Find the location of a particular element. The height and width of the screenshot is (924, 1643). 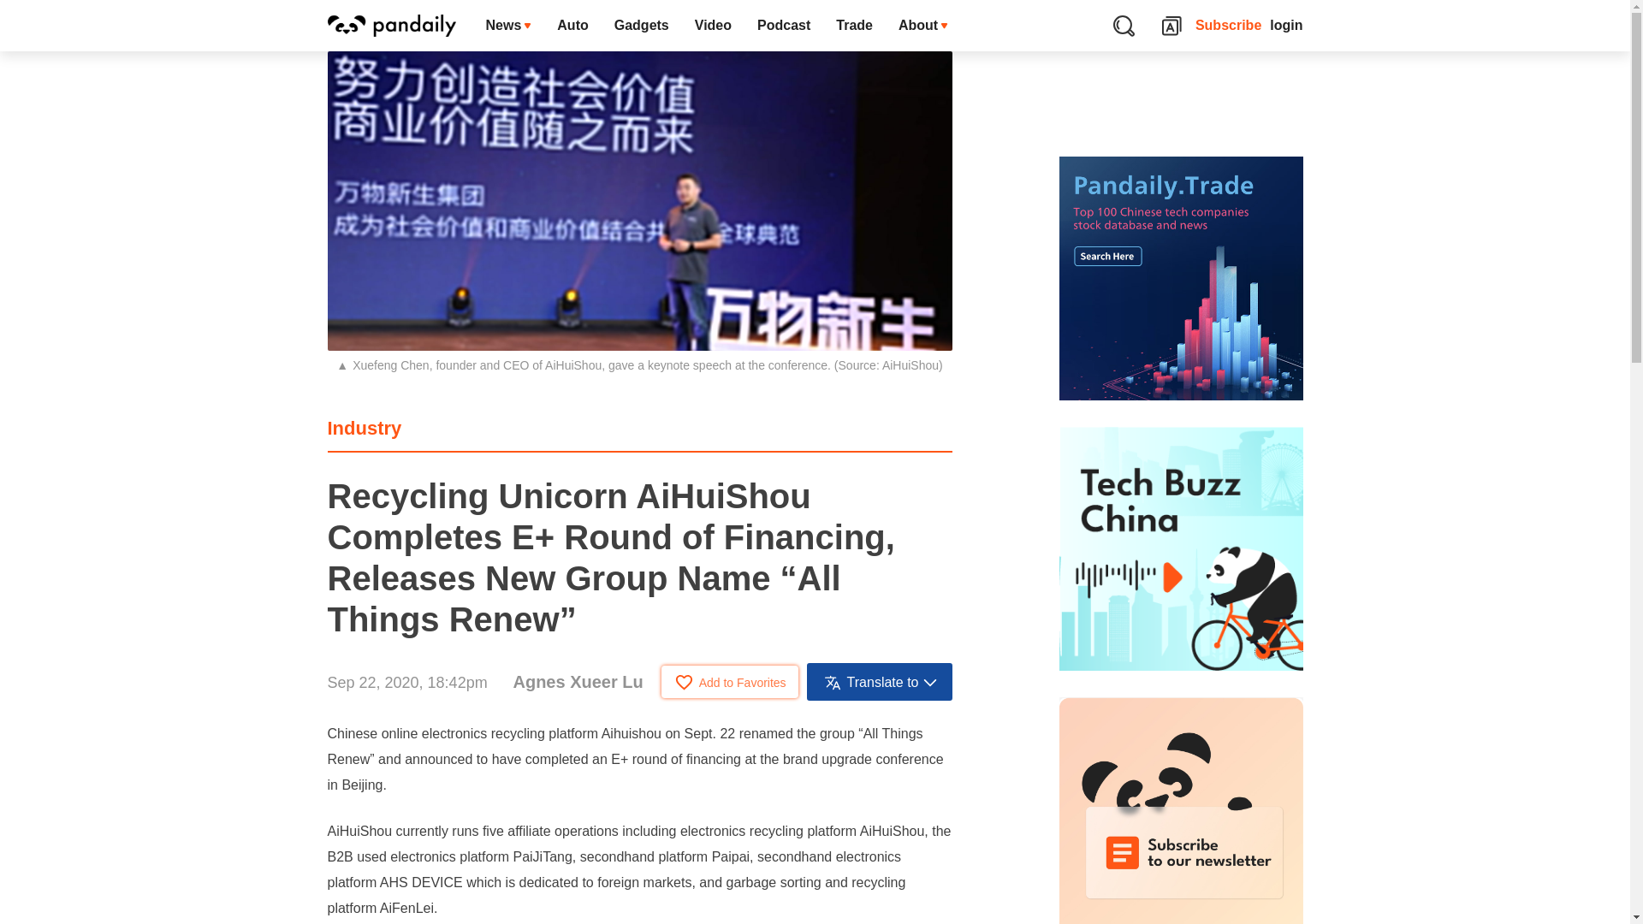

Sep 22, 2020, 18:42pm is located at coordinates (406, 683).